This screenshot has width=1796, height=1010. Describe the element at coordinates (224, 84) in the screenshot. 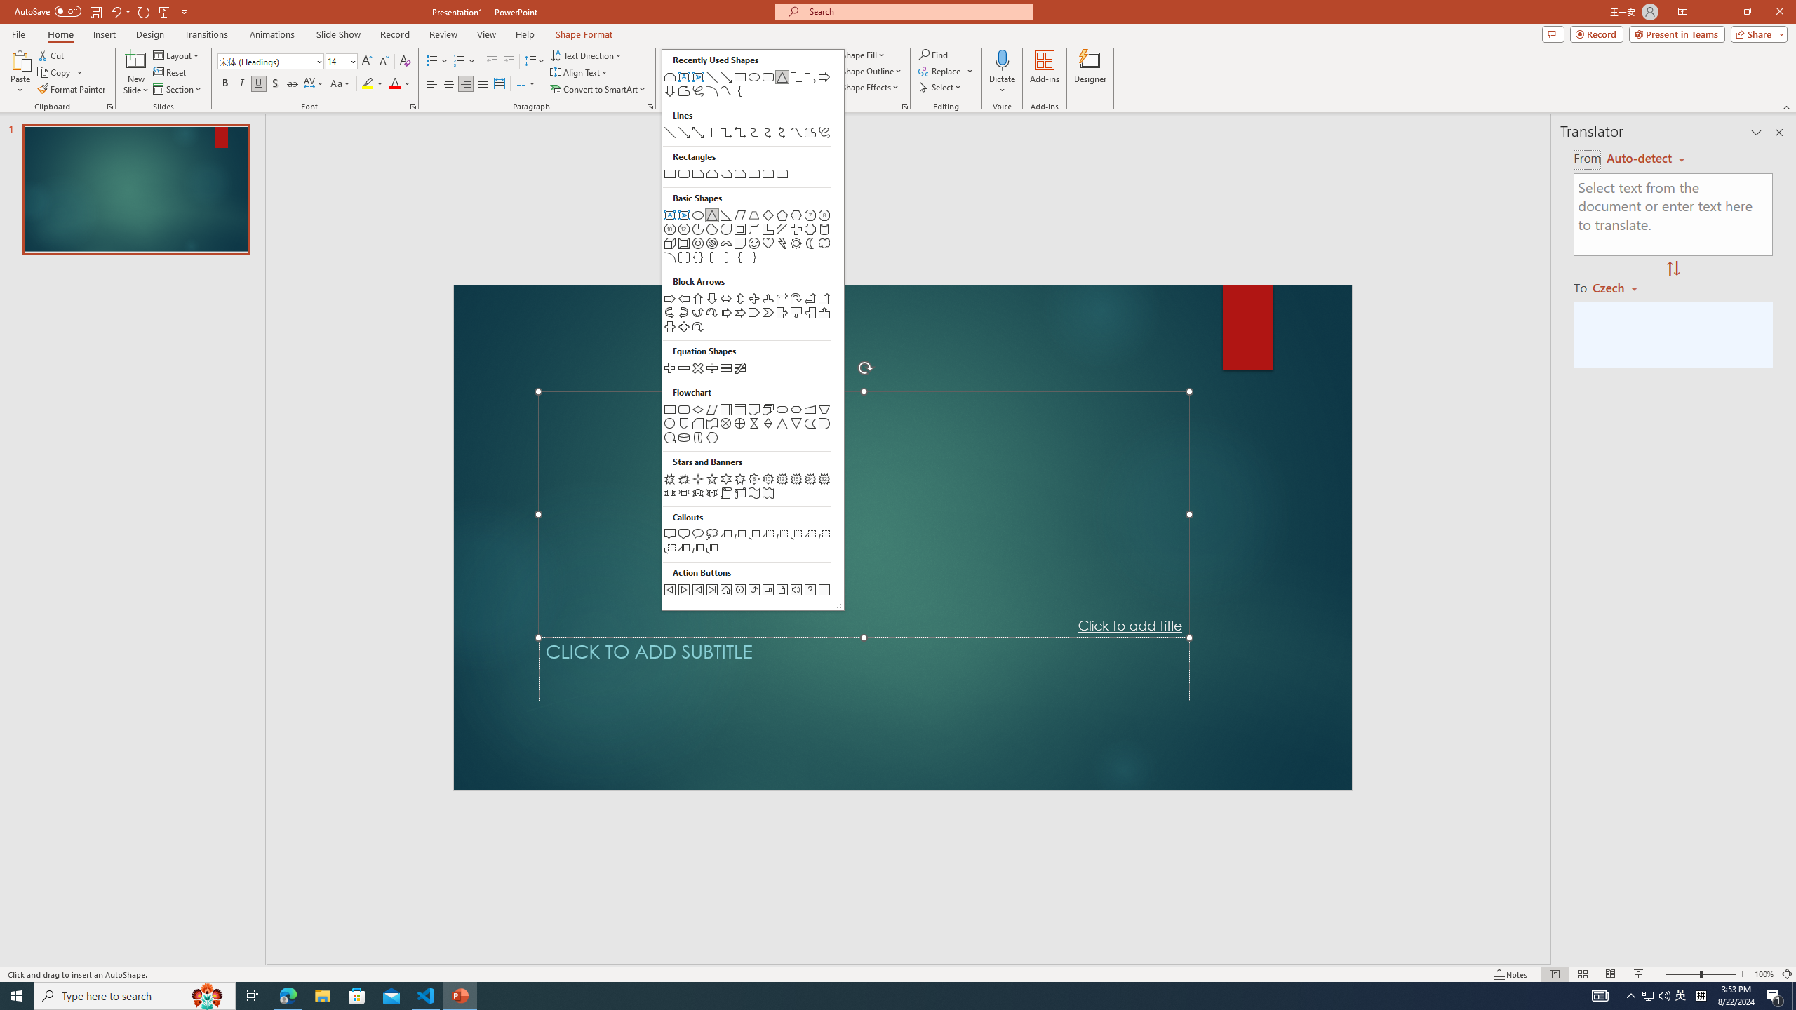

I see `Bold` at that location.